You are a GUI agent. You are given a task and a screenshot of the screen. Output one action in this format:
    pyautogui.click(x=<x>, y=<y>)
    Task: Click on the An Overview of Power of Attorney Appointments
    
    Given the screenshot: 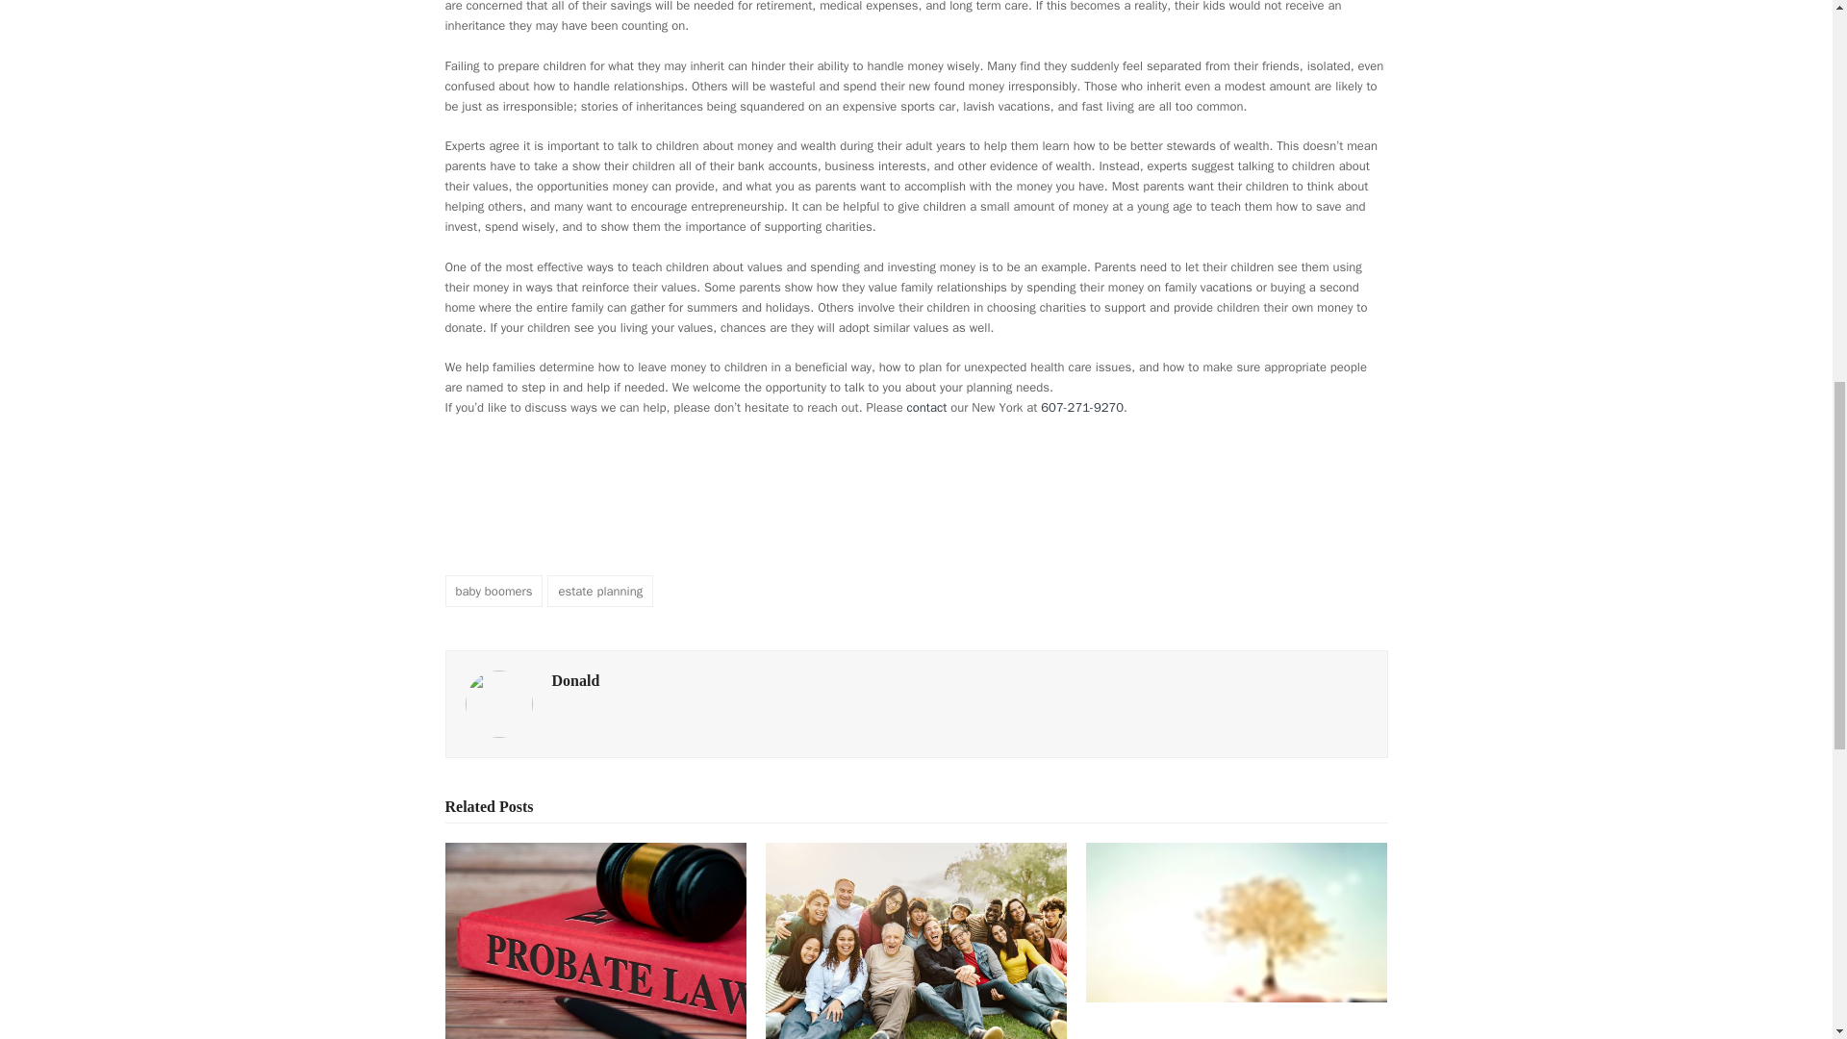 What is the action you would take?
    pyautogui.click(x=916, y=942)
    